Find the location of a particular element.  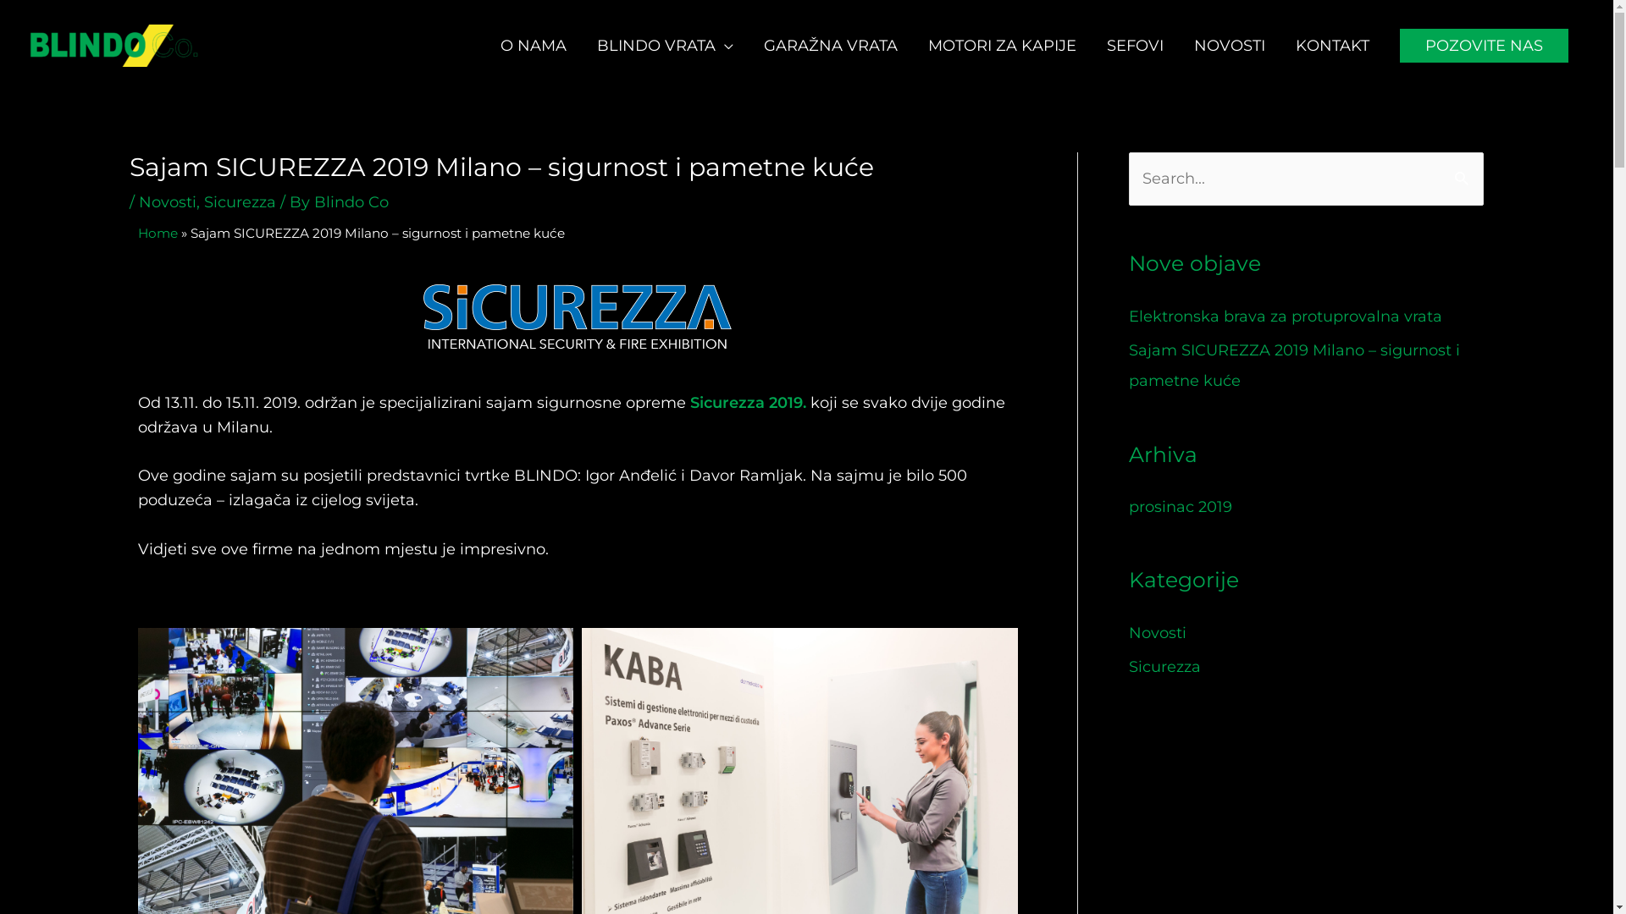

Sicurezza 2019. is located at coordinates (747, 403).